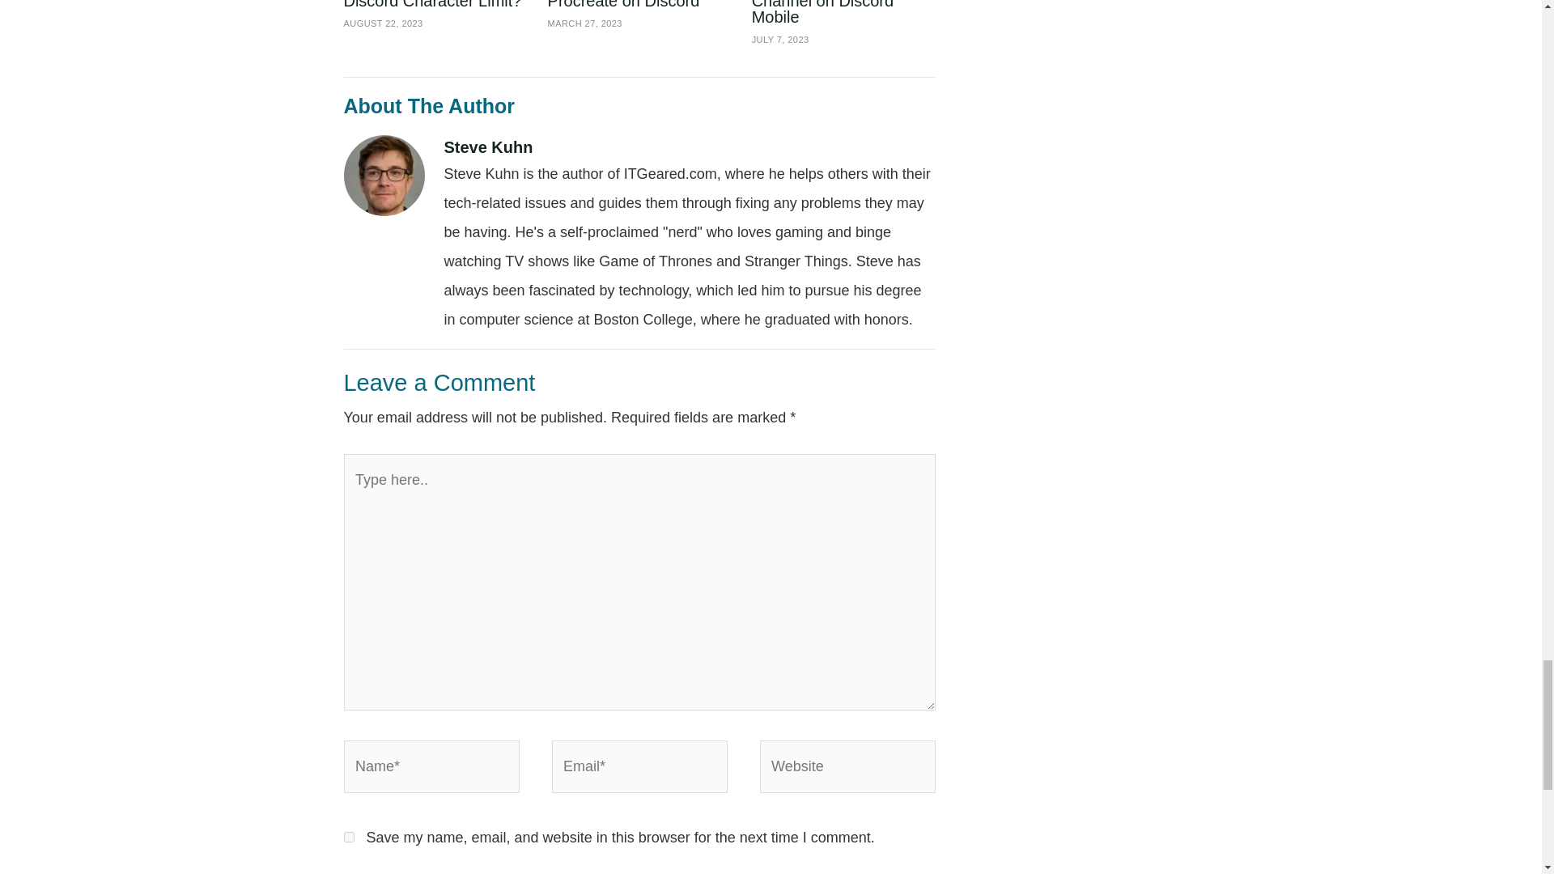  I want to click on yes, so click(348, 837).